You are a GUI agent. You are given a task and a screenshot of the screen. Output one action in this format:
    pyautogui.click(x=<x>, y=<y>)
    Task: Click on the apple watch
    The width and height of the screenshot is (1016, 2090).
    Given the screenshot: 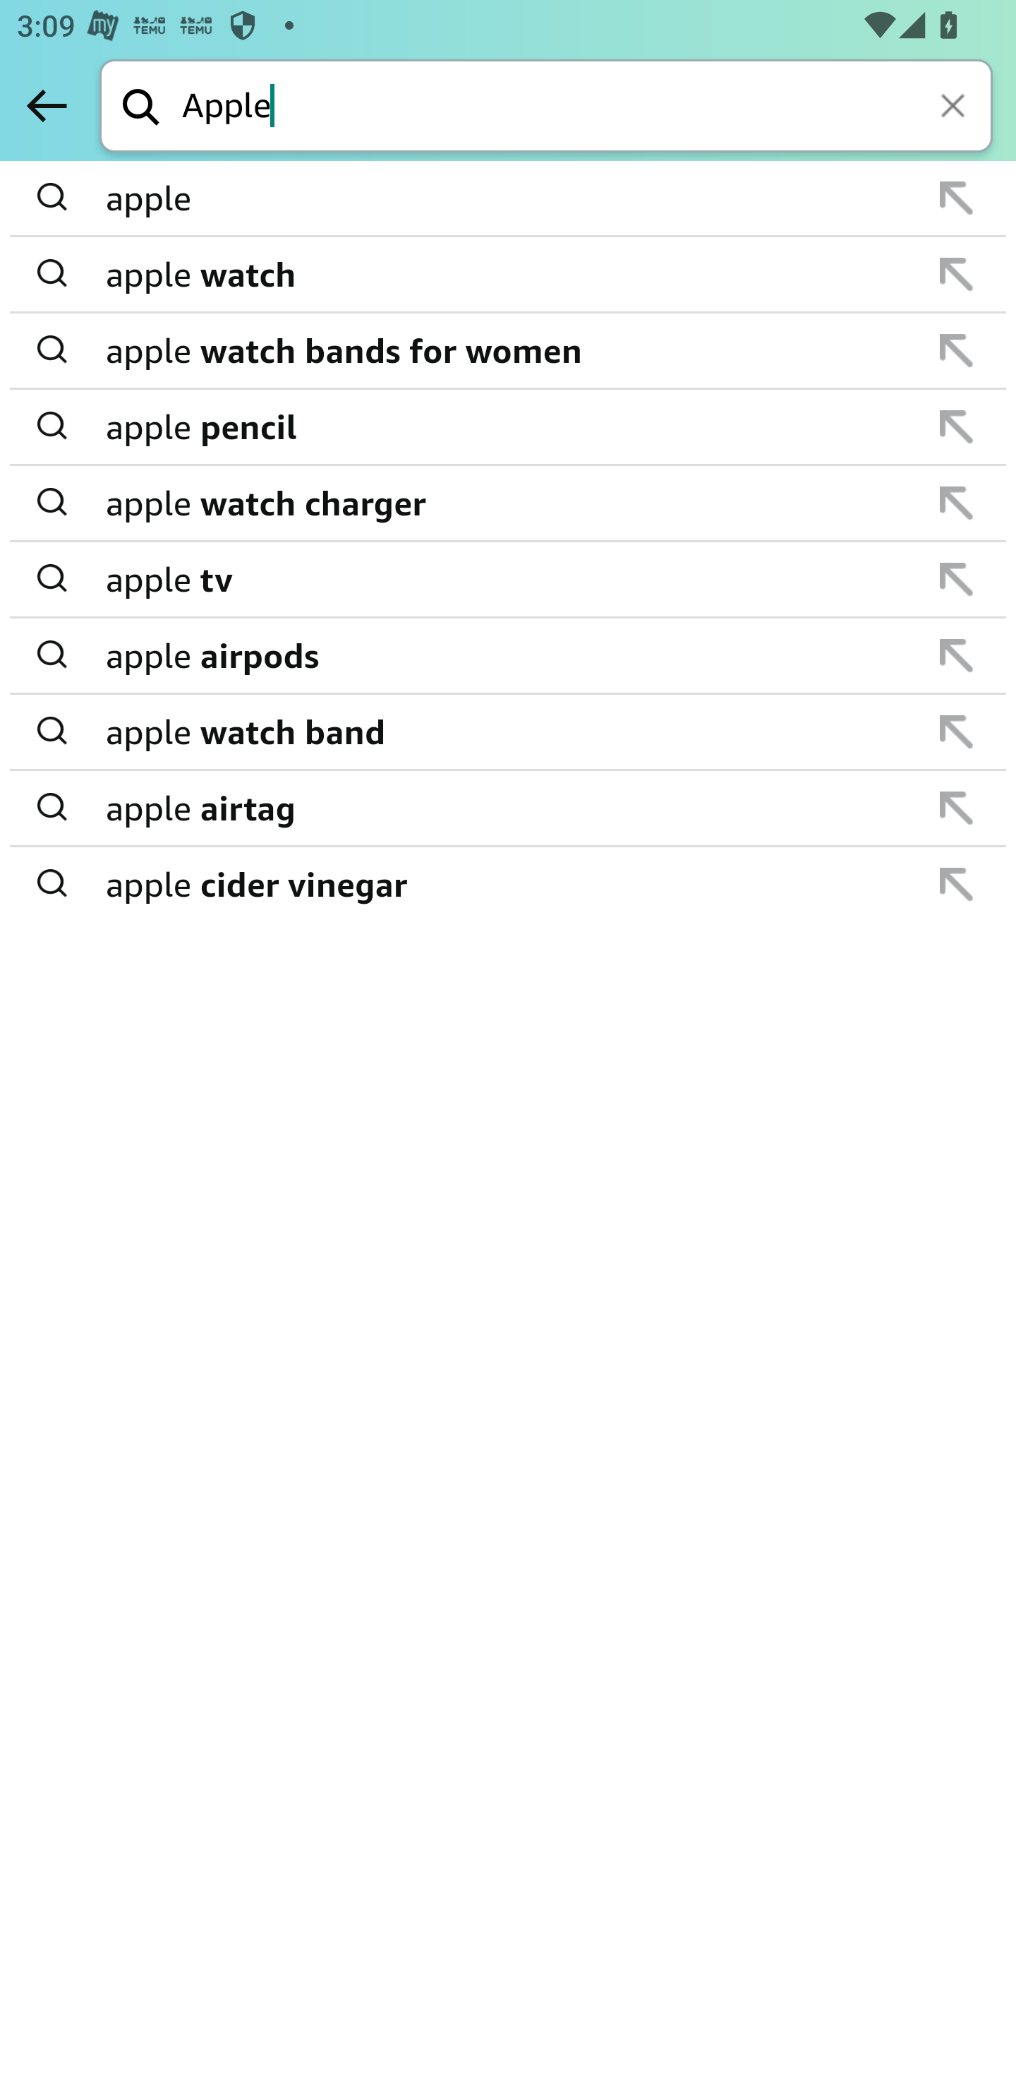 What is the action you would take?
    pyautogui.click(x=509, y=274)
    